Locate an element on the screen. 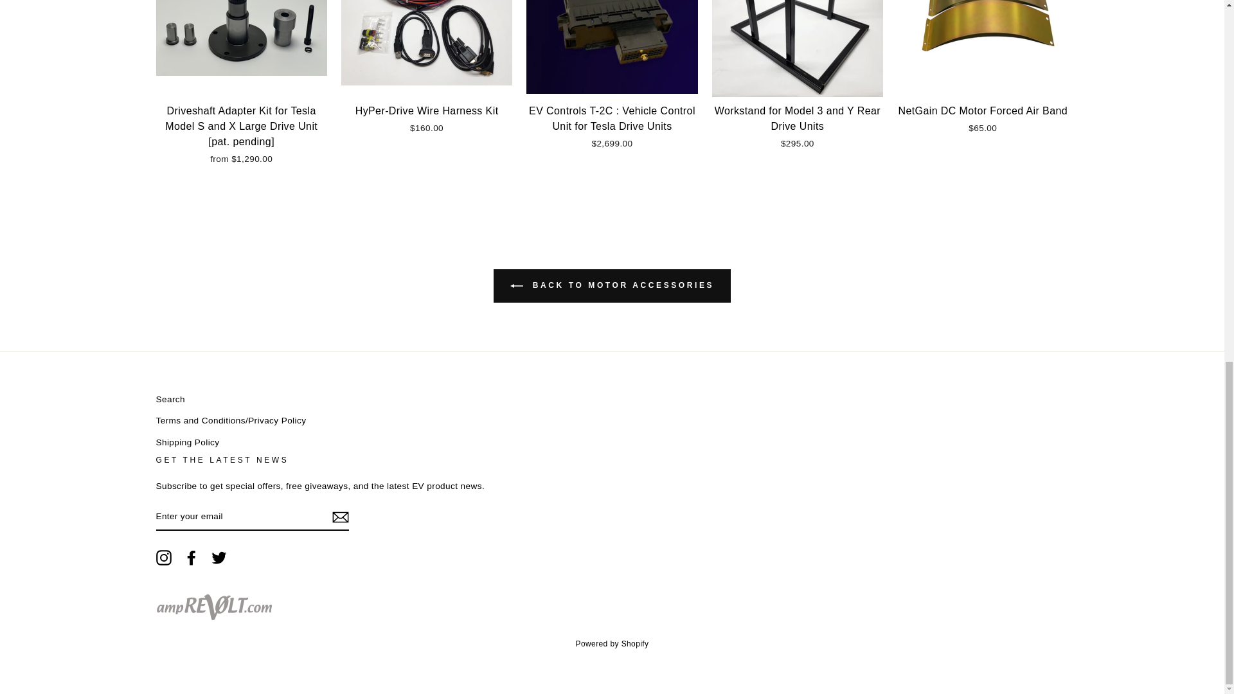  ampREVOLT on Facebook is located at coordinates (192, 558).